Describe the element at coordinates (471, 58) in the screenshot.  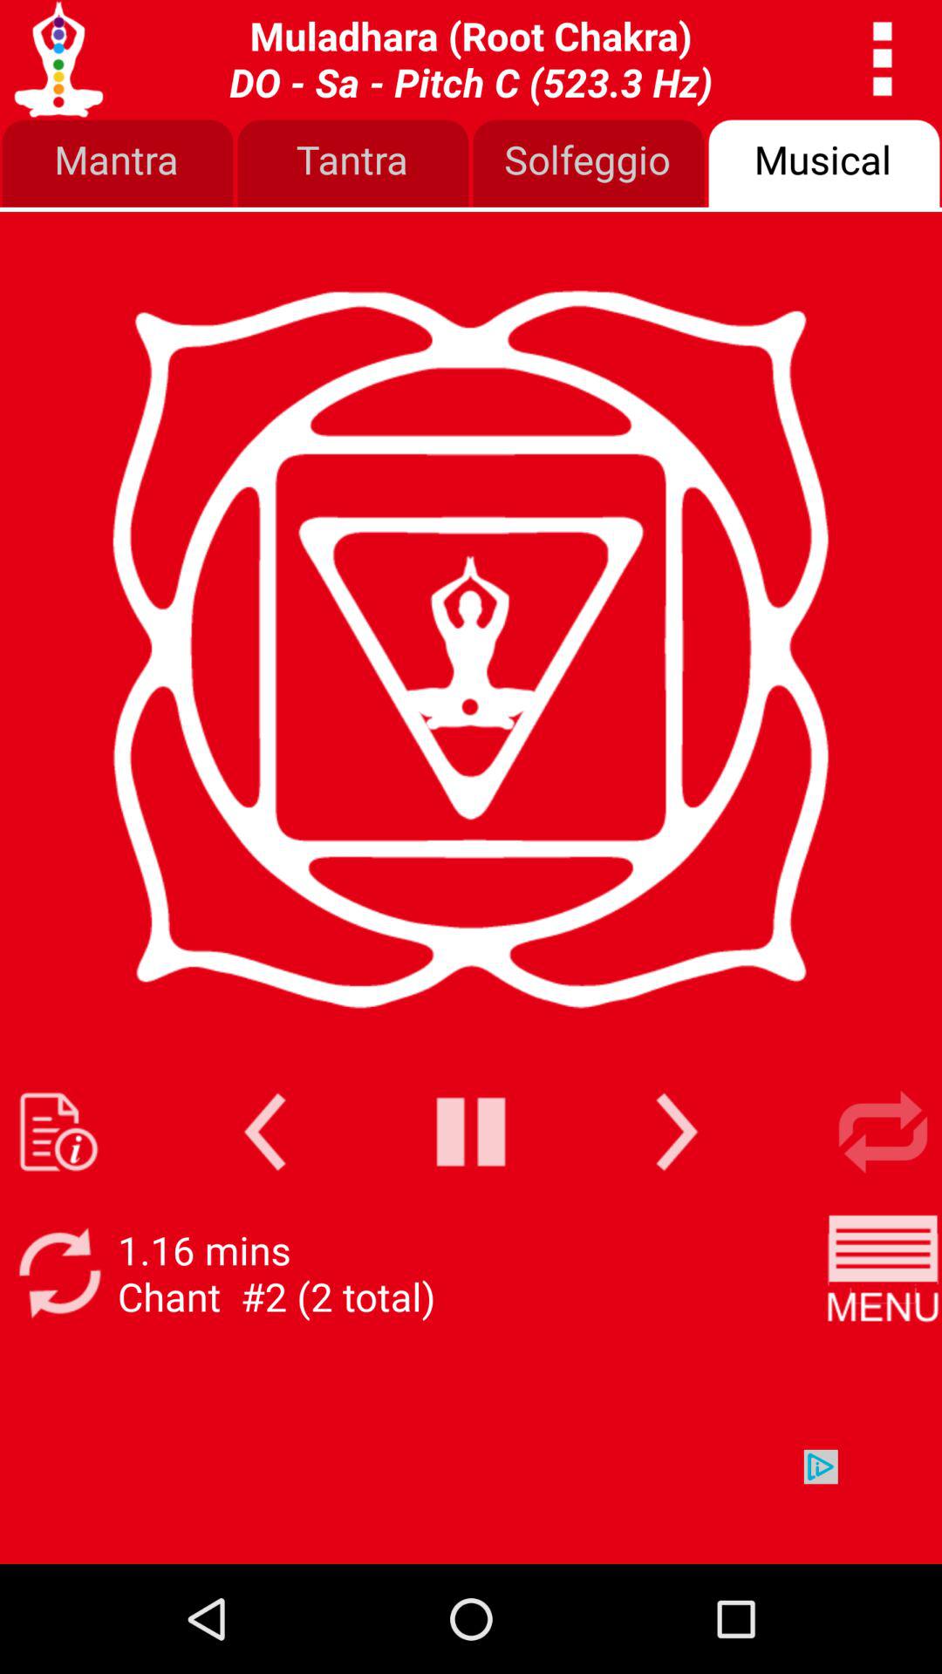
I see `choose item above mantra icon` at that location.